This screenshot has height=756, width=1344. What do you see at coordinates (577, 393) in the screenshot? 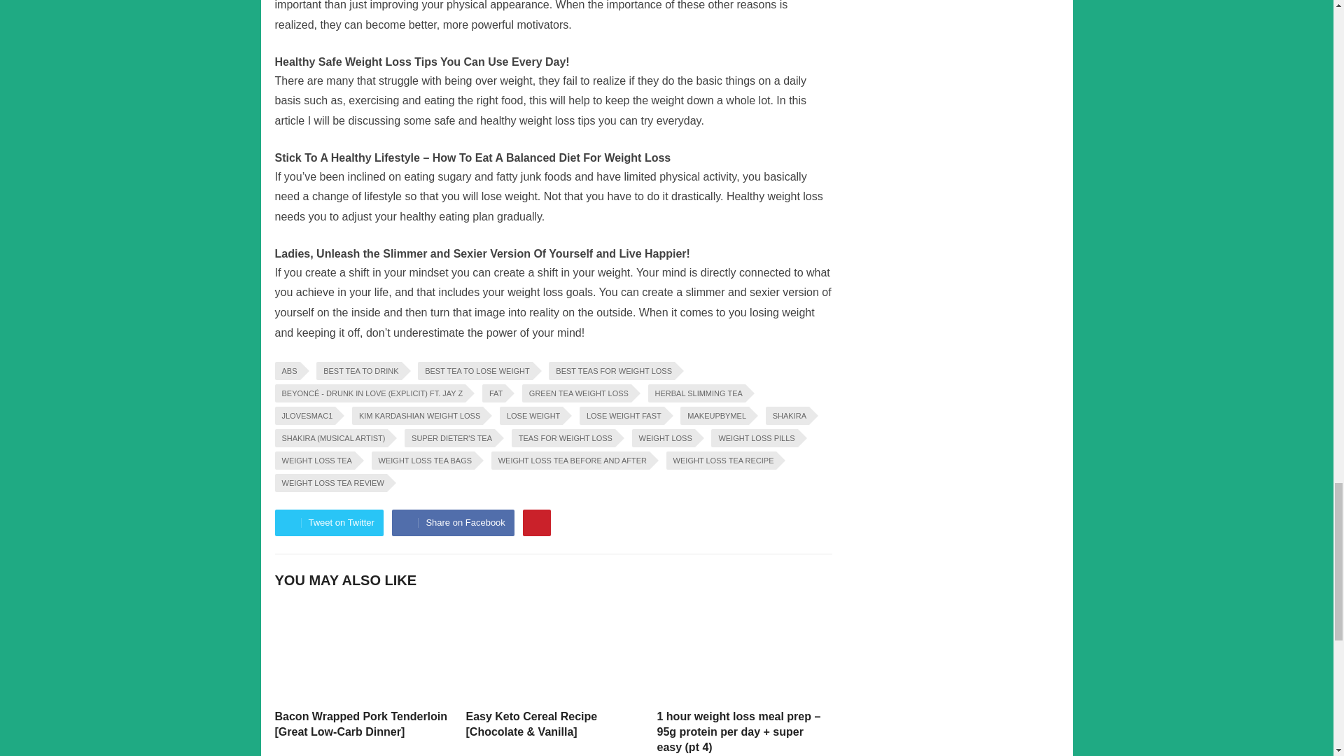
I see `GREEN TEA WEIGHT LOSS` at bounding box center [577, 393].